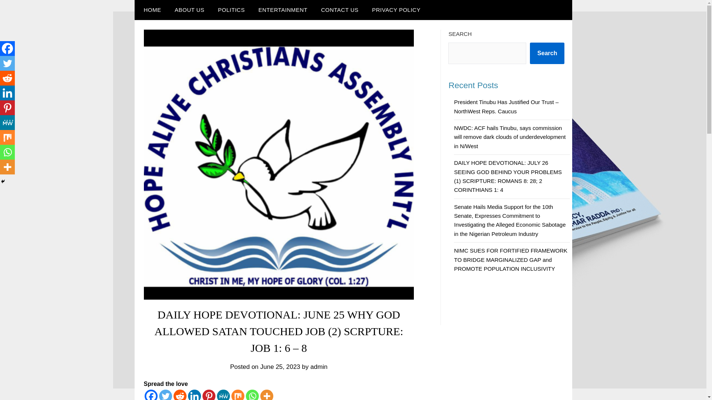  What do you see at coordinates (267, 395) in the screenshot?
I see `More` at bounding box center [267, 395].